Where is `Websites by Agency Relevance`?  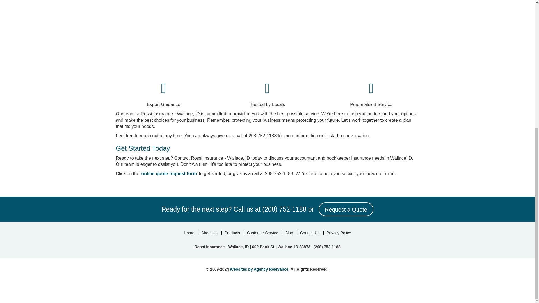
Websites by Agency Relevance is located at coordinates (259, 269).